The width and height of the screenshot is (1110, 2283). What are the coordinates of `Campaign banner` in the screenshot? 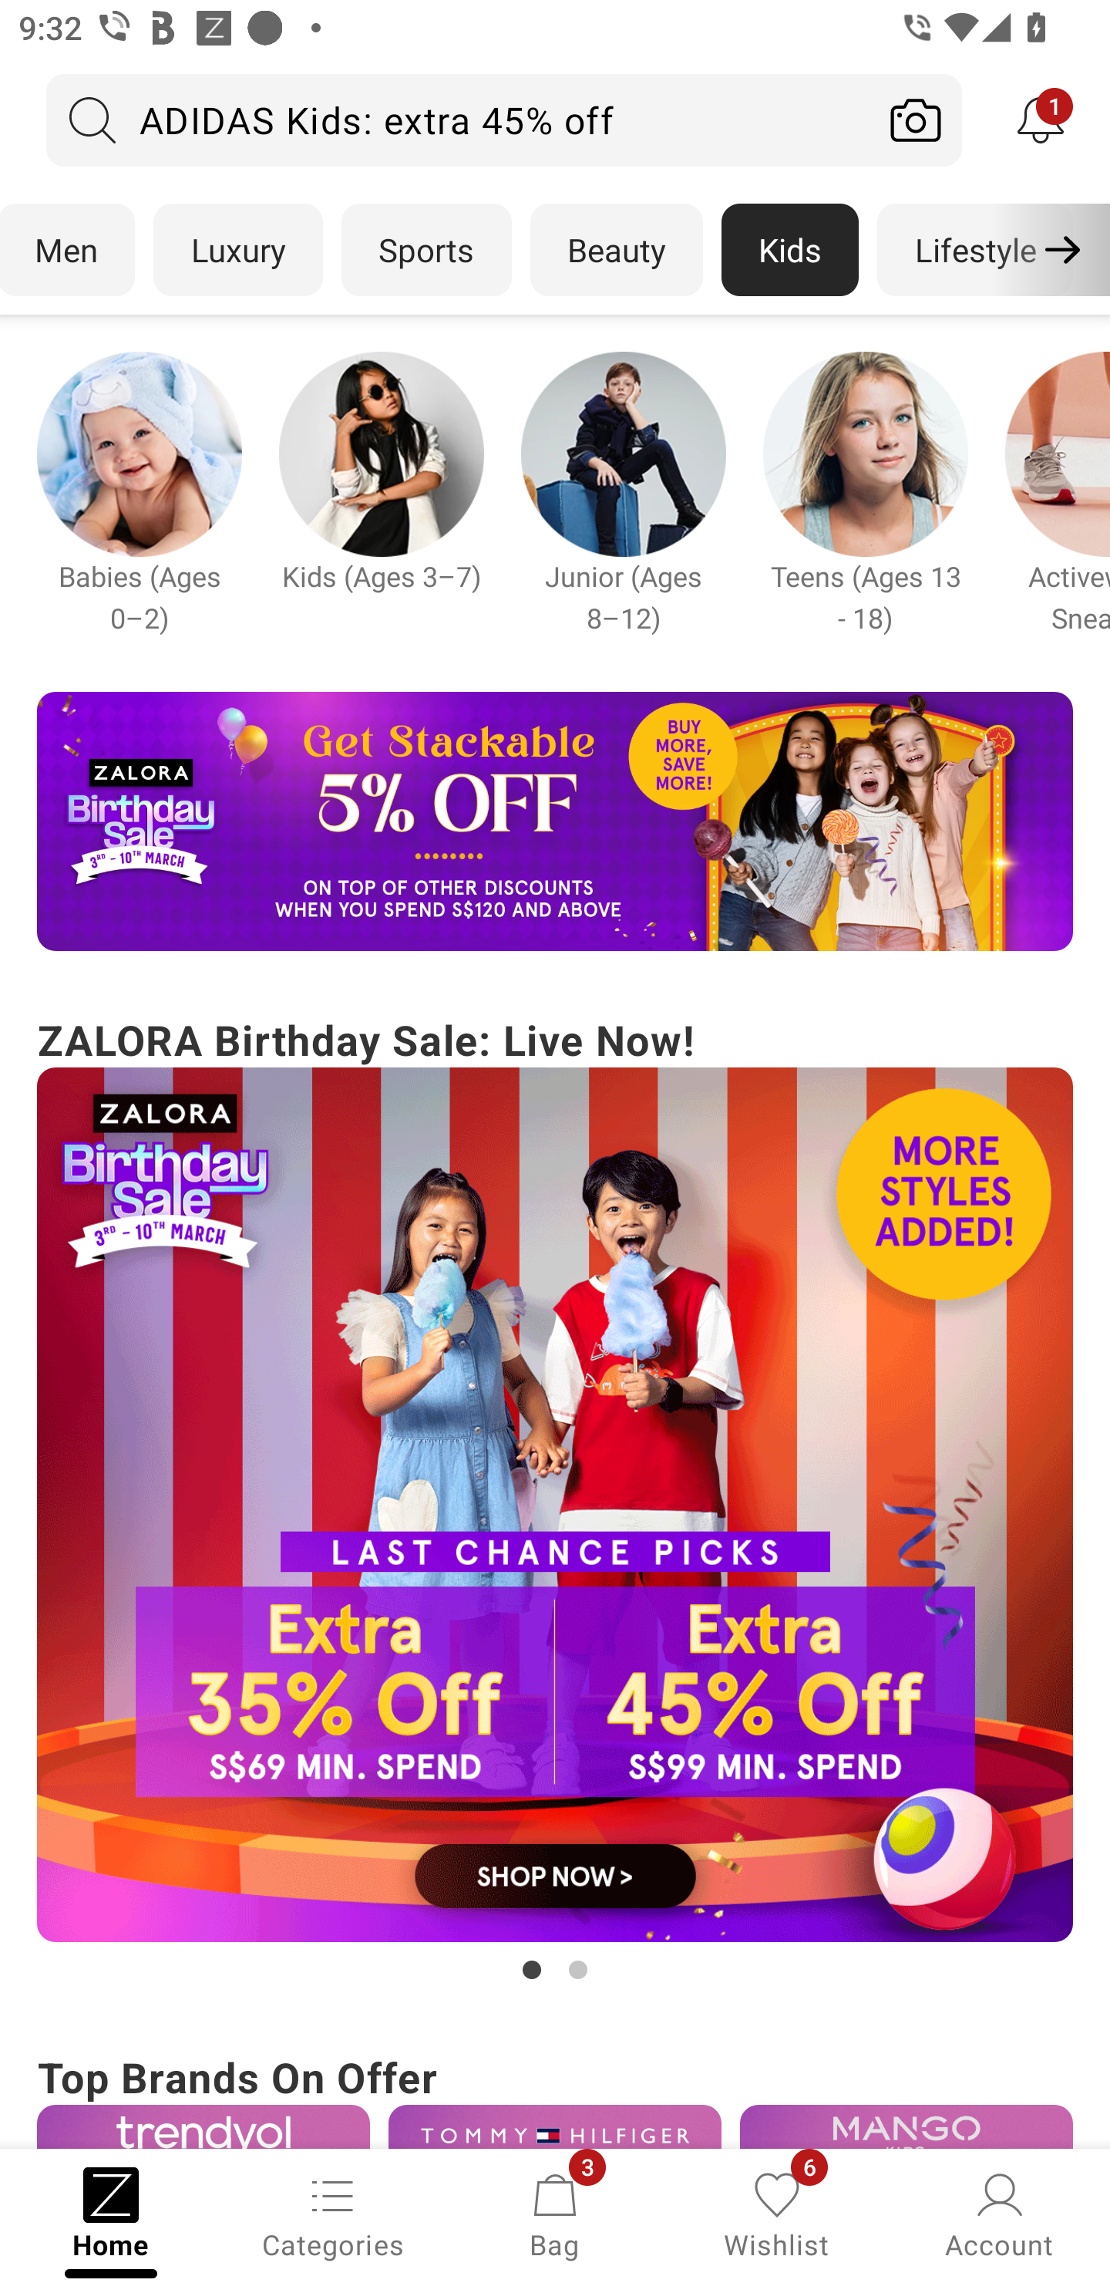 It's located at (381, 454).